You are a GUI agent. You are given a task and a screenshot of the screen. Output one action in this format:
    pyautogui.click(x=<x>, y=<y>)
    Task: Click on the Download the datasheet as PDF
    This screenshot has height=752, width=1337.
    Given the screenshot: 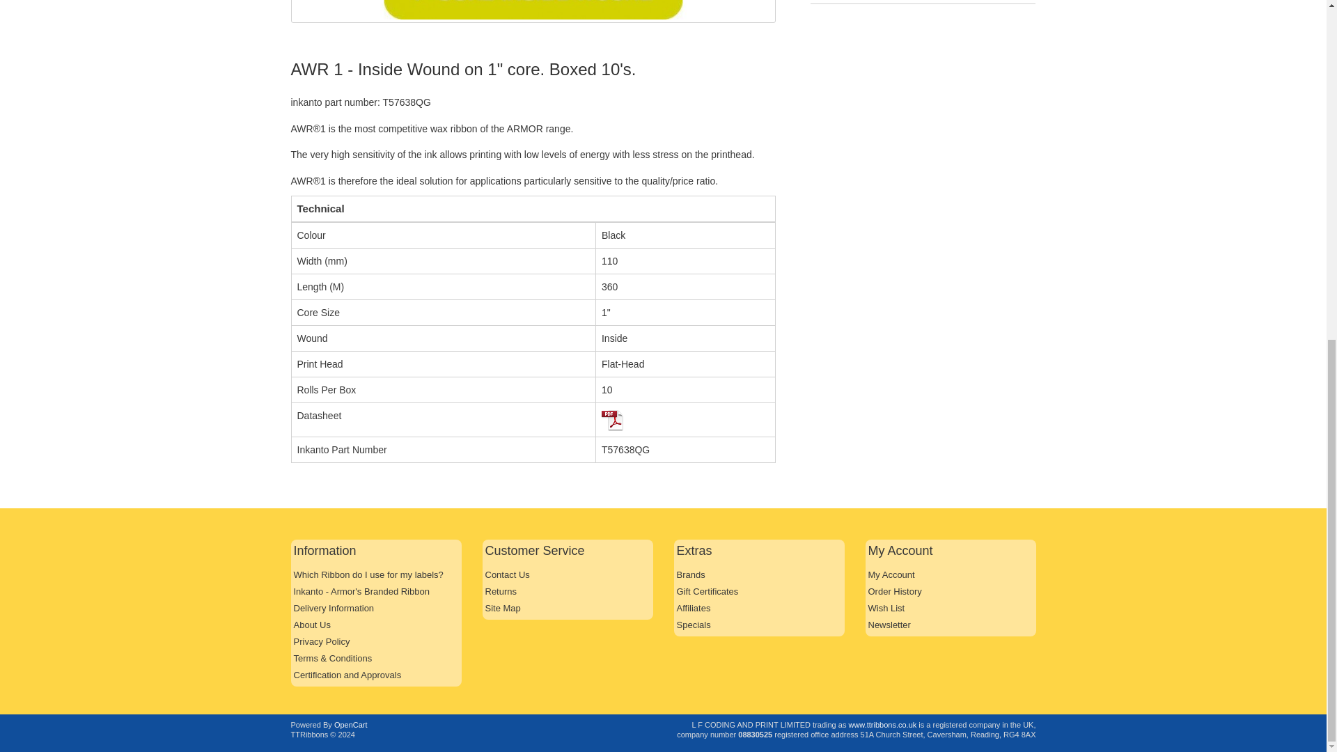 What is the action you would take?
    pyautogui.click(x=613, y=419)
    